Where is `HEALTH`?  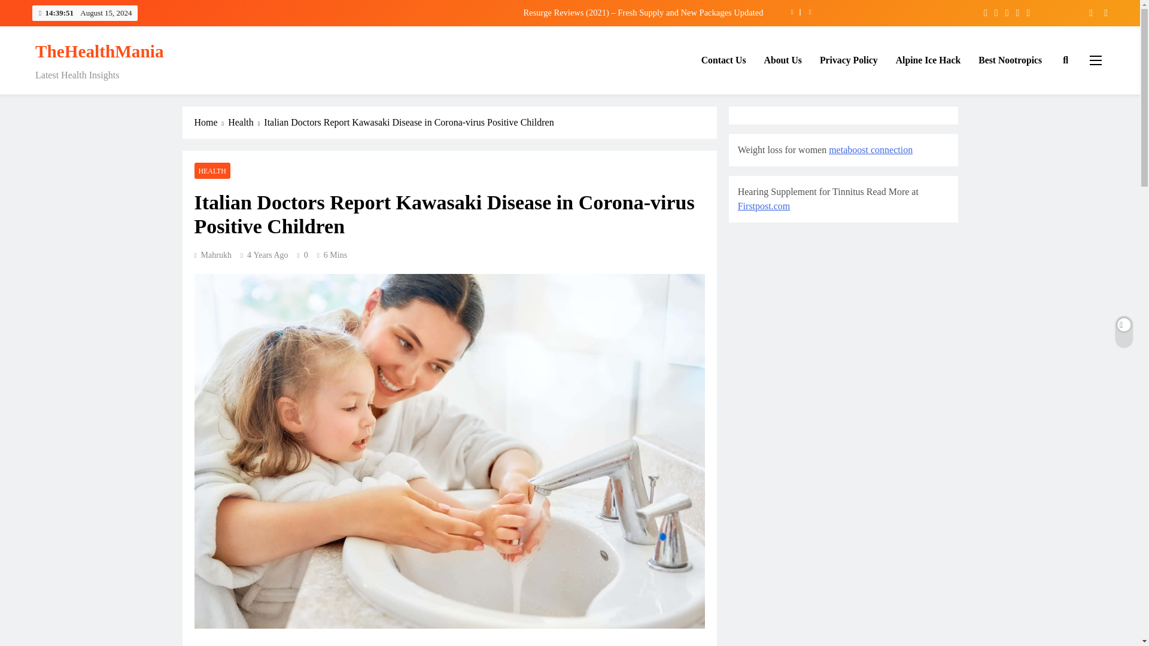 HEALTH is located at coordinates (212, 171).